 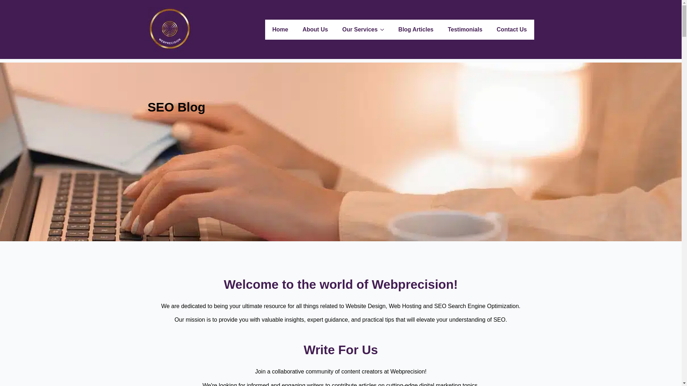 What do you see at coordinates (415, 29) in the screenshot?
I see `Blog Articles` at bounding box center [415, 29].